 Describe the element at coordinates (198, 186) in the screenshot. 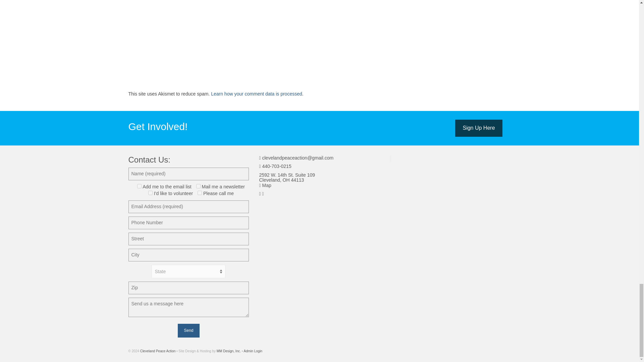

I see `Mail me a newsletter` at that location.